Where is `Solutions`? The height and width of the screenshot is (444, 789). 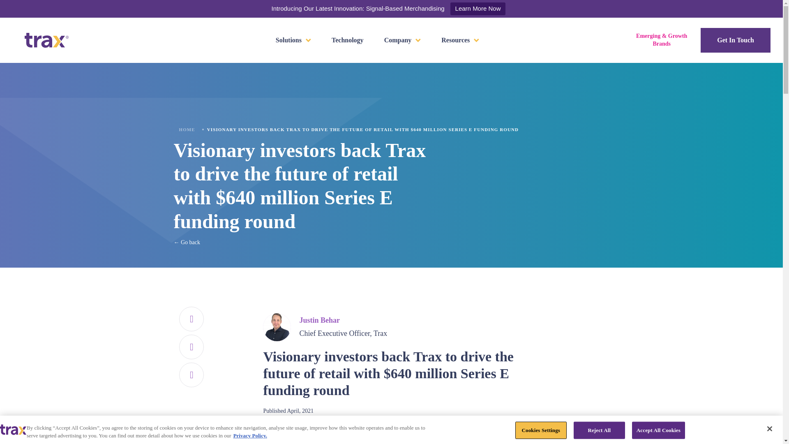 Solutions is located at coordinates (293, 40).